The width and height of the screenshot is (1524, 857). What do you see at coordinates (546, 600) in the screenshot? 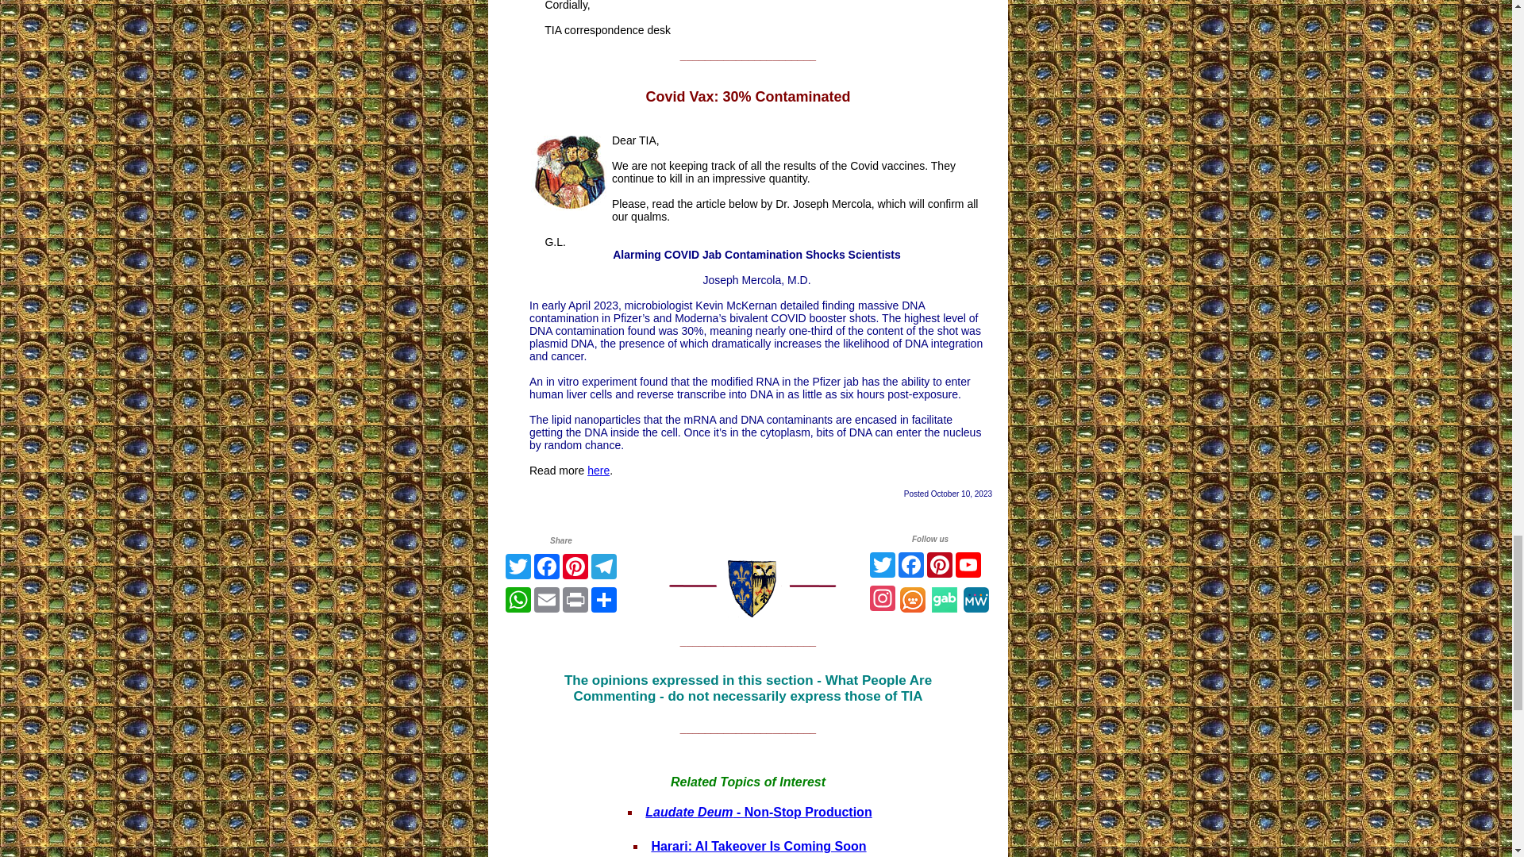
I see `Email` at bounding box center [546, 600].